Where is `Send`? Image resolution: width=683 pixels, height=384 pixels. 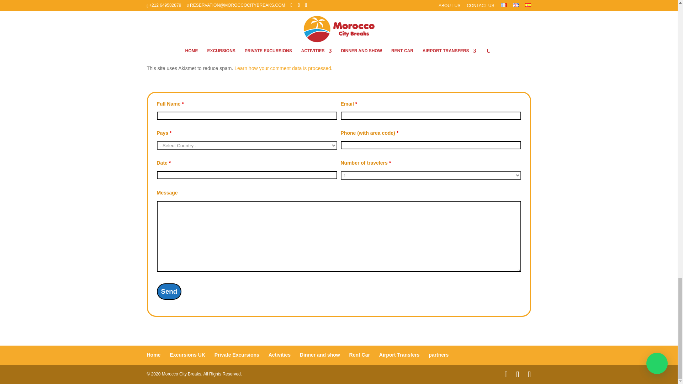 Send is located at coordinates (169, 292).